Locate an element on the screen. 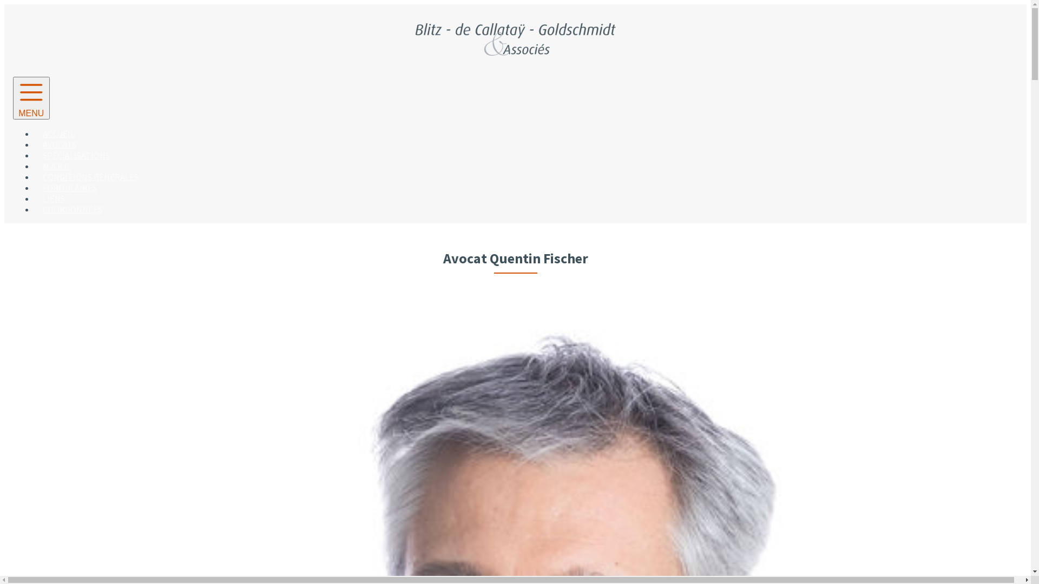 The height and width of the screenshot is (584, 1039). MENU is located at coordinates (31, 98).